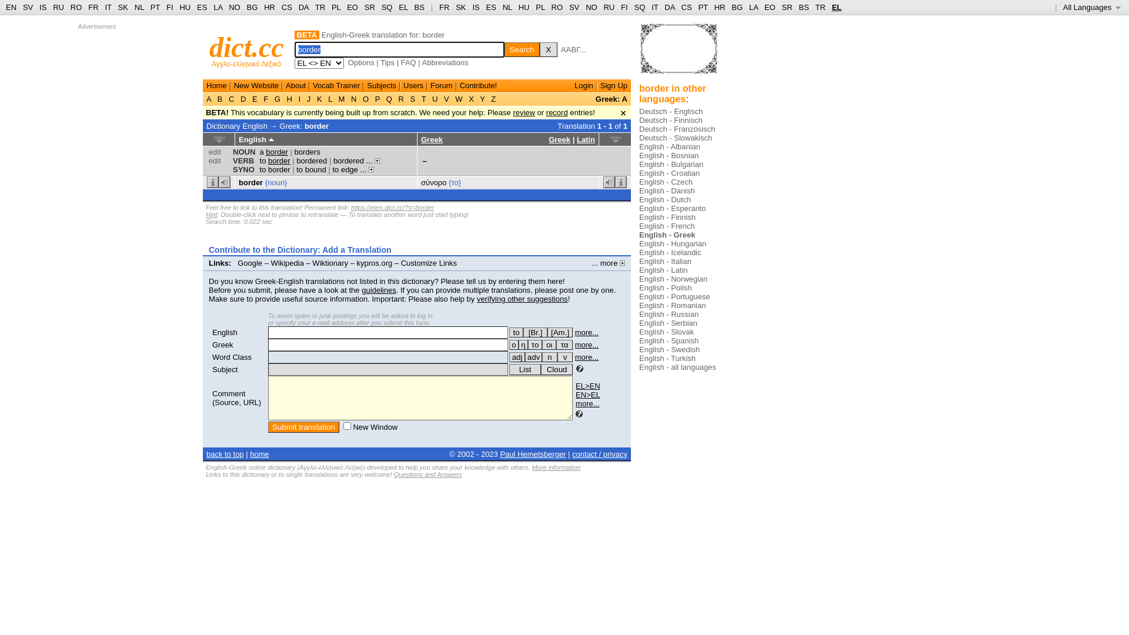 Image resolution: width=1129 pixels, height=635 pixels. What do you see at coordinates (482, 99) in the screenshot?
I see `Y` at bounding box center [482, 99].